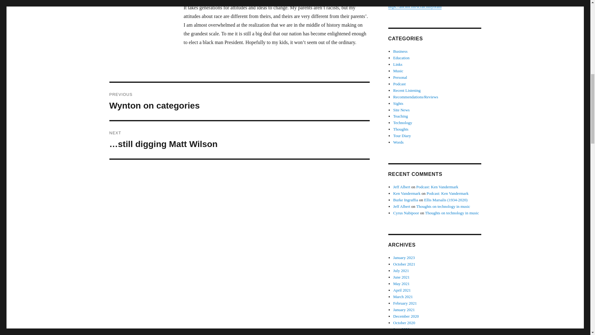 The height and width of the screenshot is (335, 595). Describe the element at coordinates (400, 116) in the screenshot. I see `Teaching` at that location.